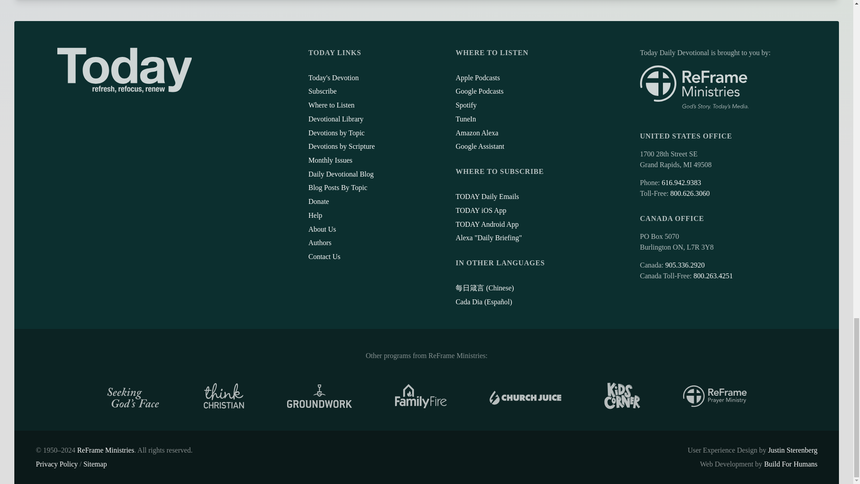  Describe the element at coordinates (335, 119) in the screenshot. I see `Devotional Library` at that location.